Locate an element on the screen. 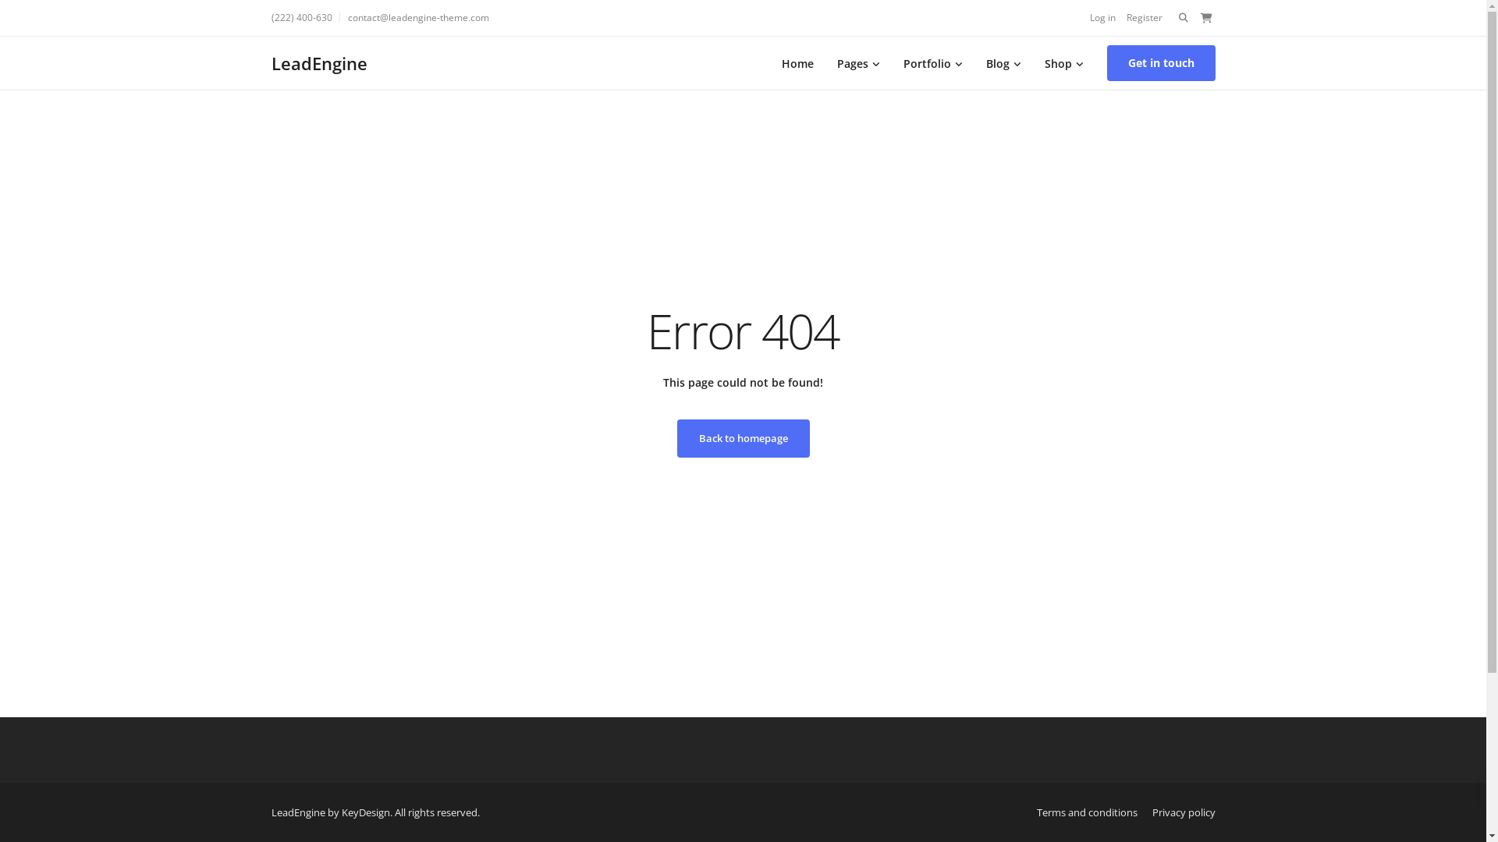  Terms and conditions is located at coordinates (812, 630).